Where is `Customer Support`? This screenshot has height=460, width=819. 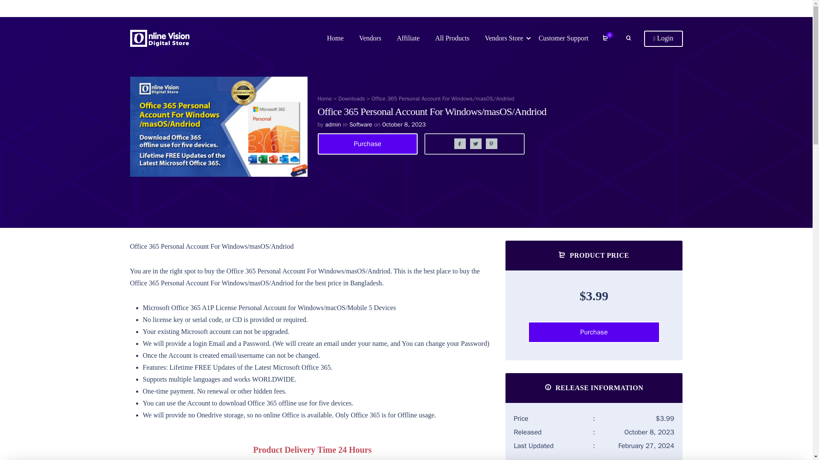 Customer Support is located at coordinates (564, 38).